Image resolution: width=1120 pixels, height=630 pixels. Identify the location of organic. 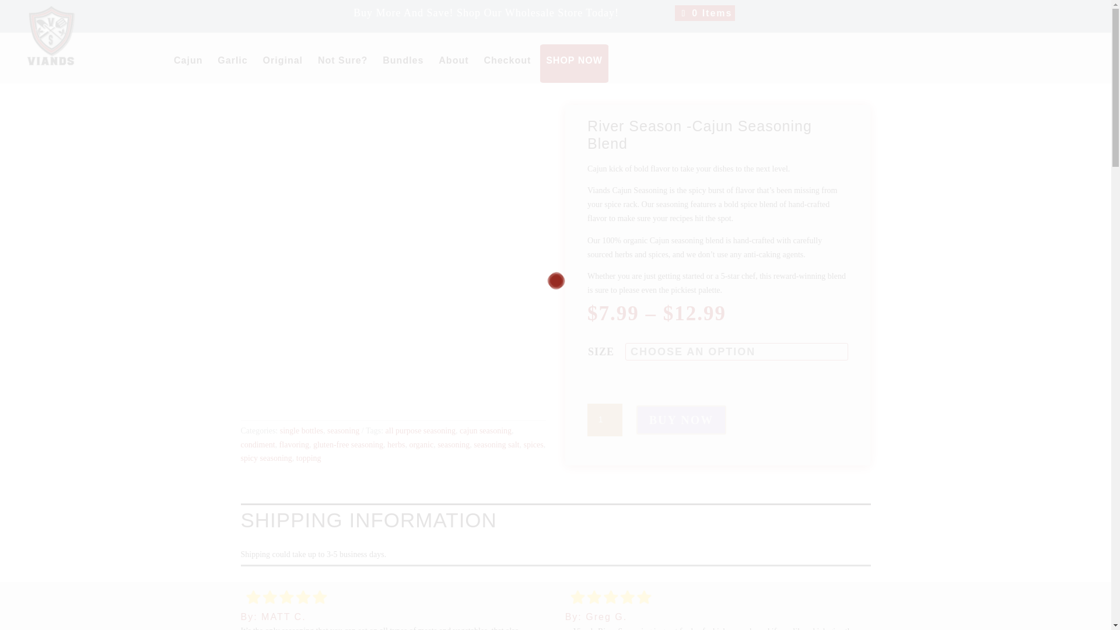
(421, 444).